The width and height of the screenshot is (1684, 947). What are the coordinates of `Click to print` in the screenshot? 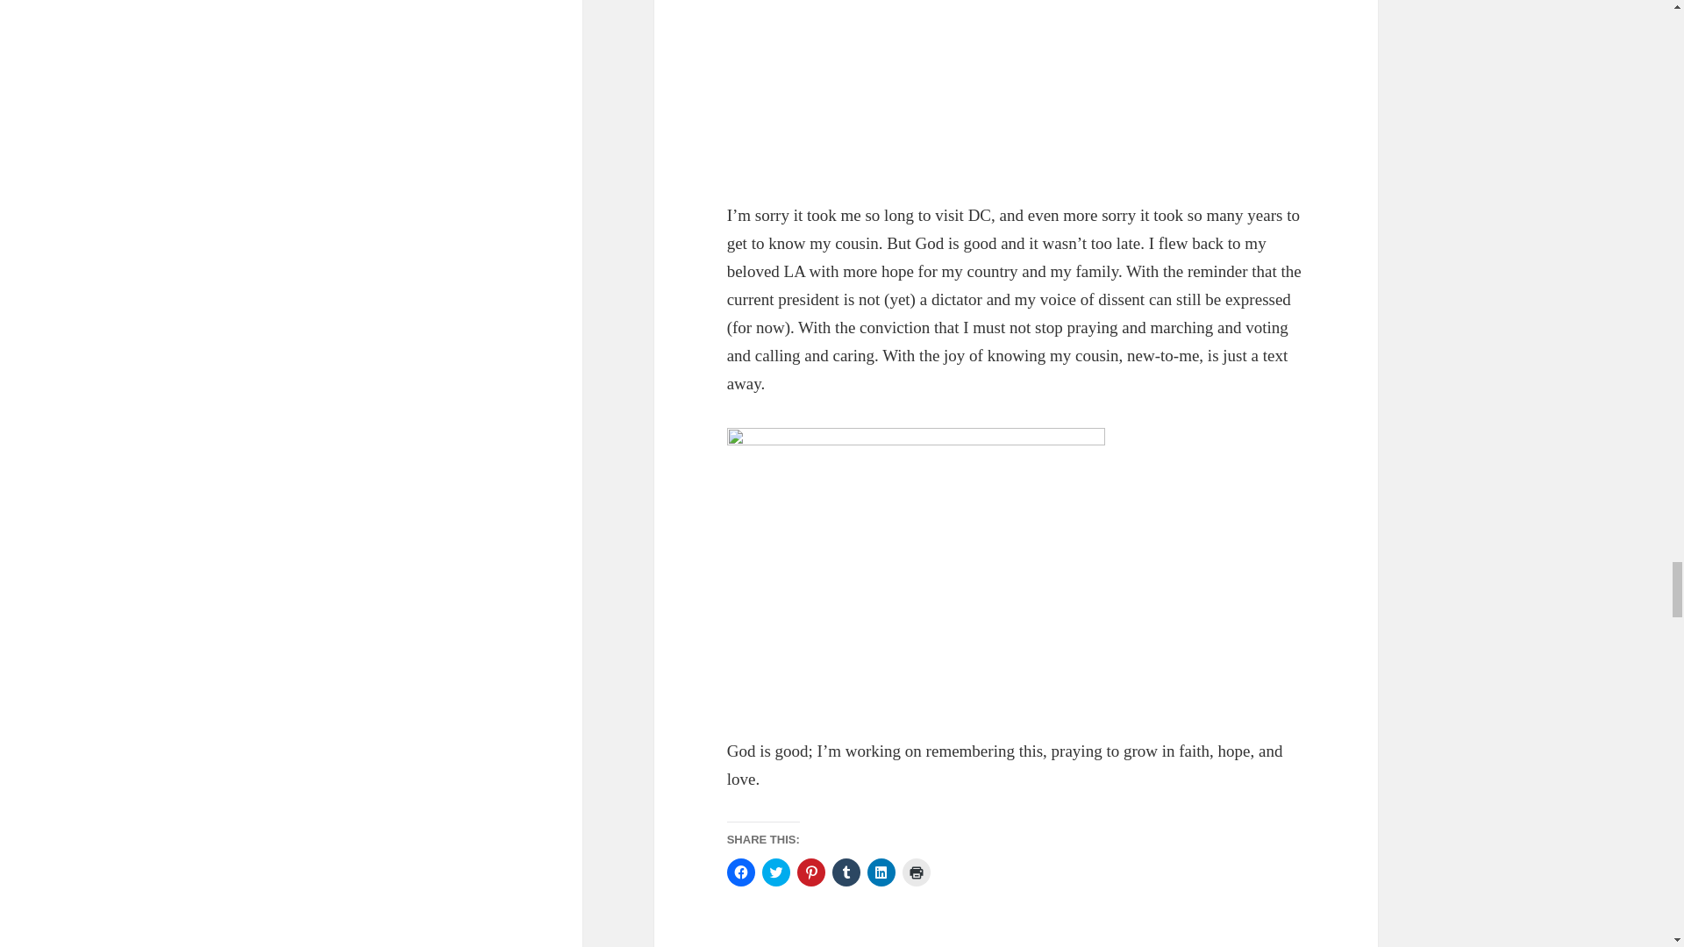 It's located at (917, 872).